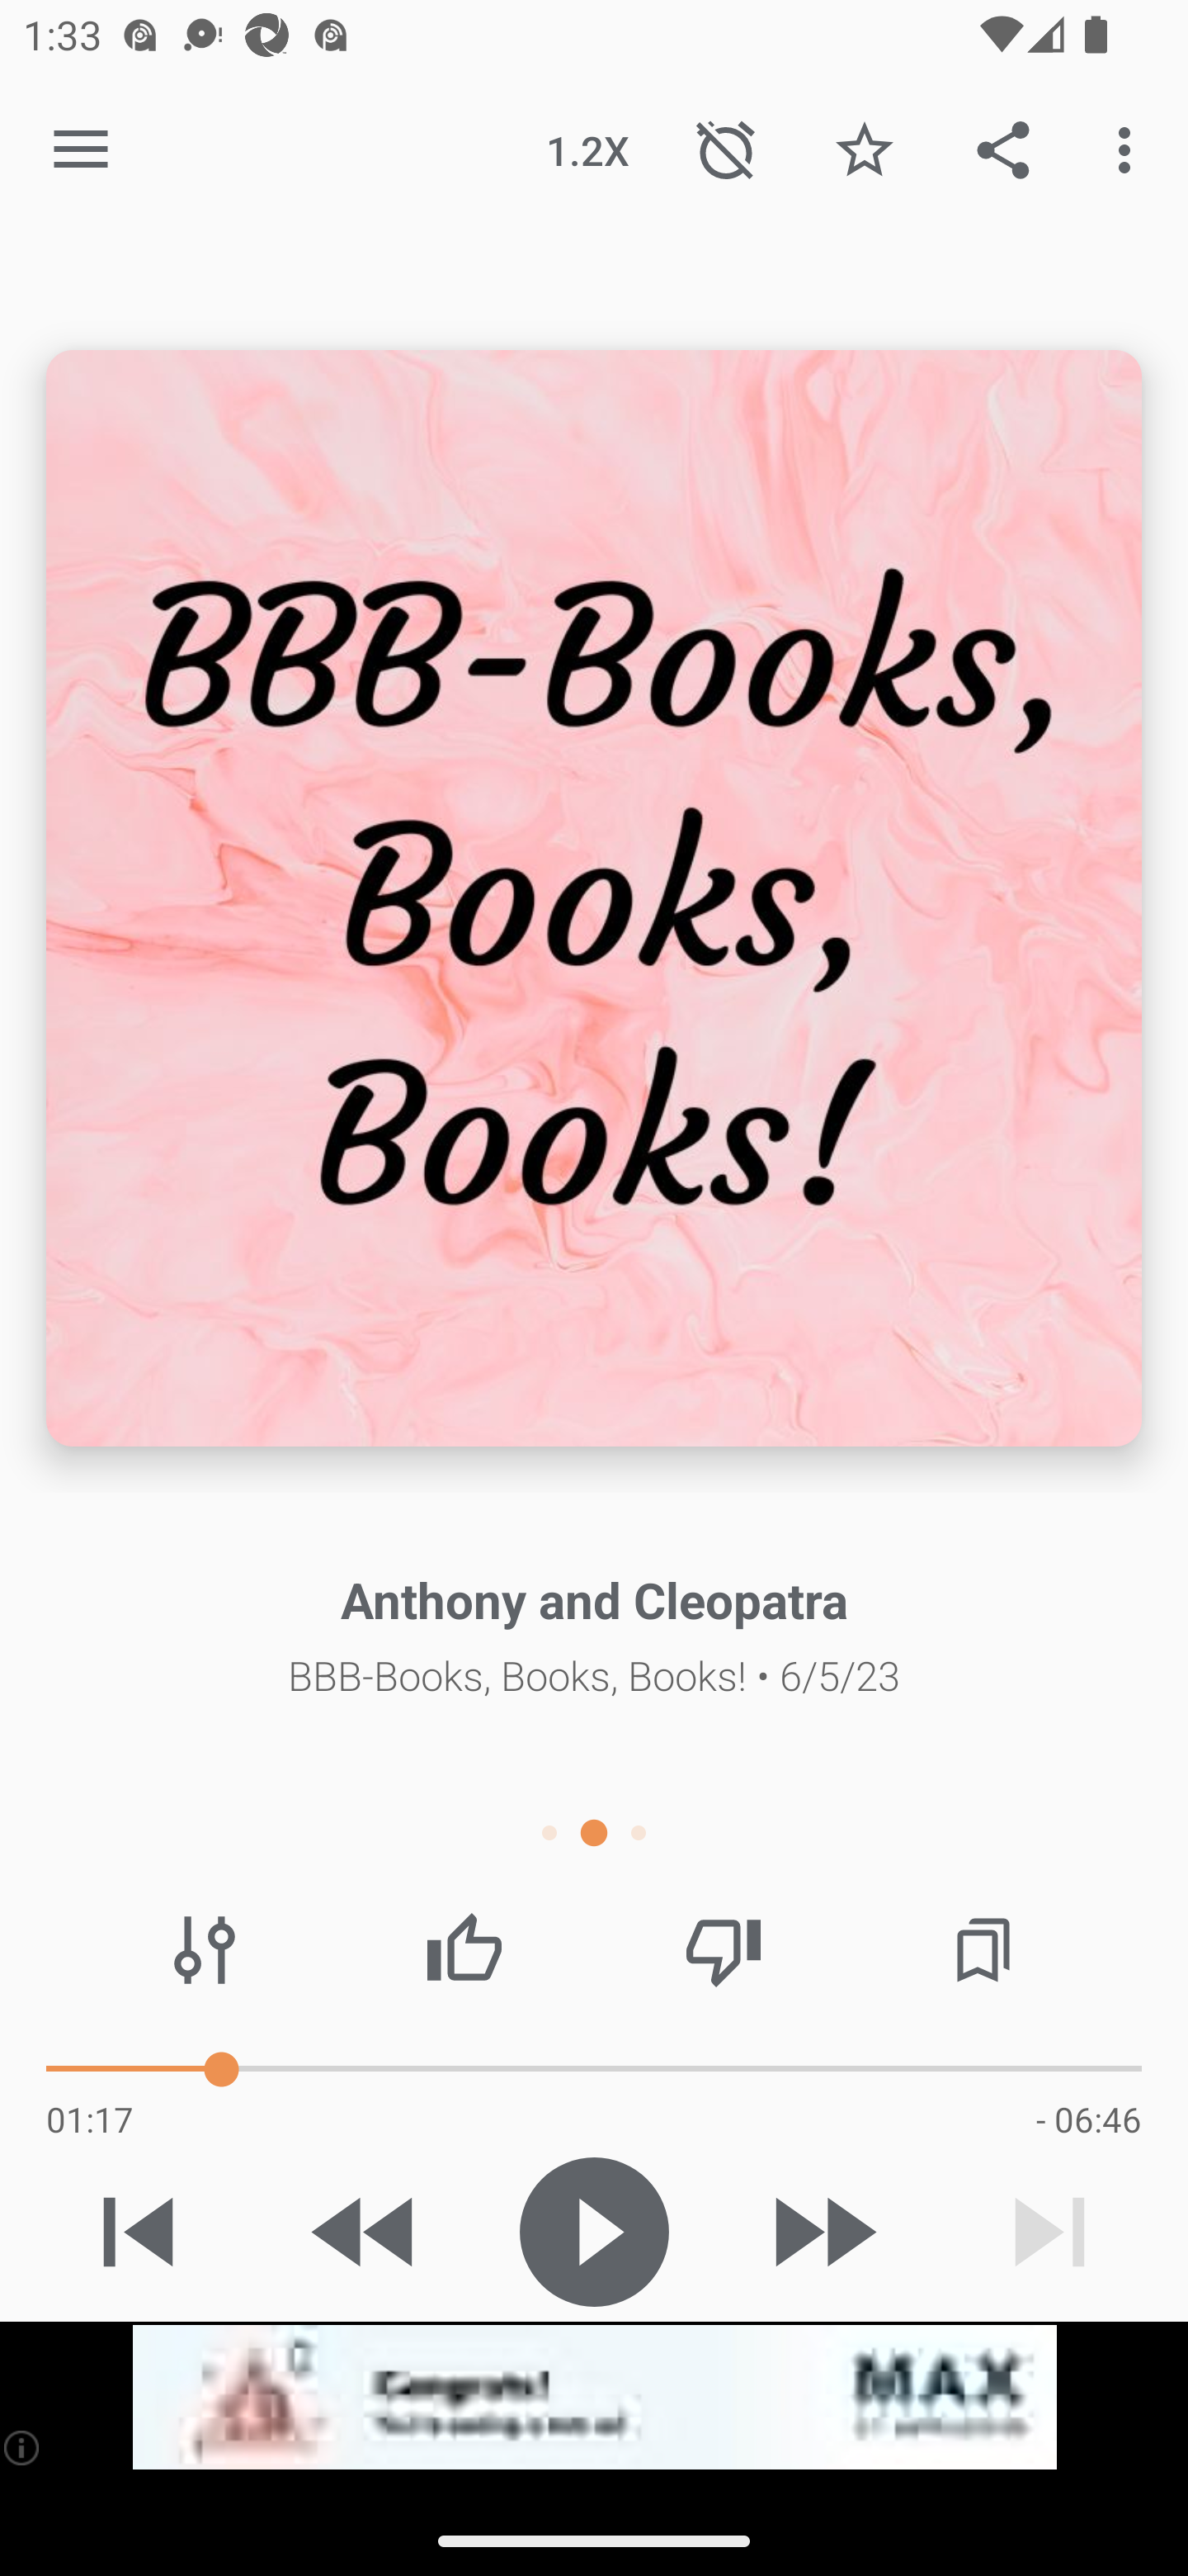  I want to click on 1.2X, so click(587, 149).